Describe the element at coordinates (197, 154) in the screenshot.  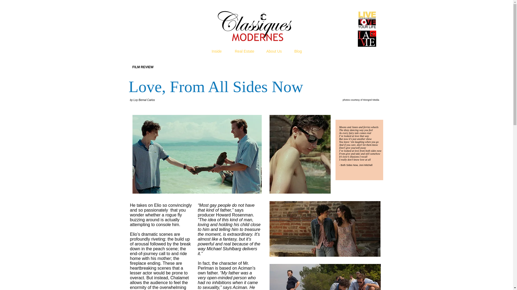
I see `8a487328-d16d-40c9-8e48-def02da84014.jpg` at that location.